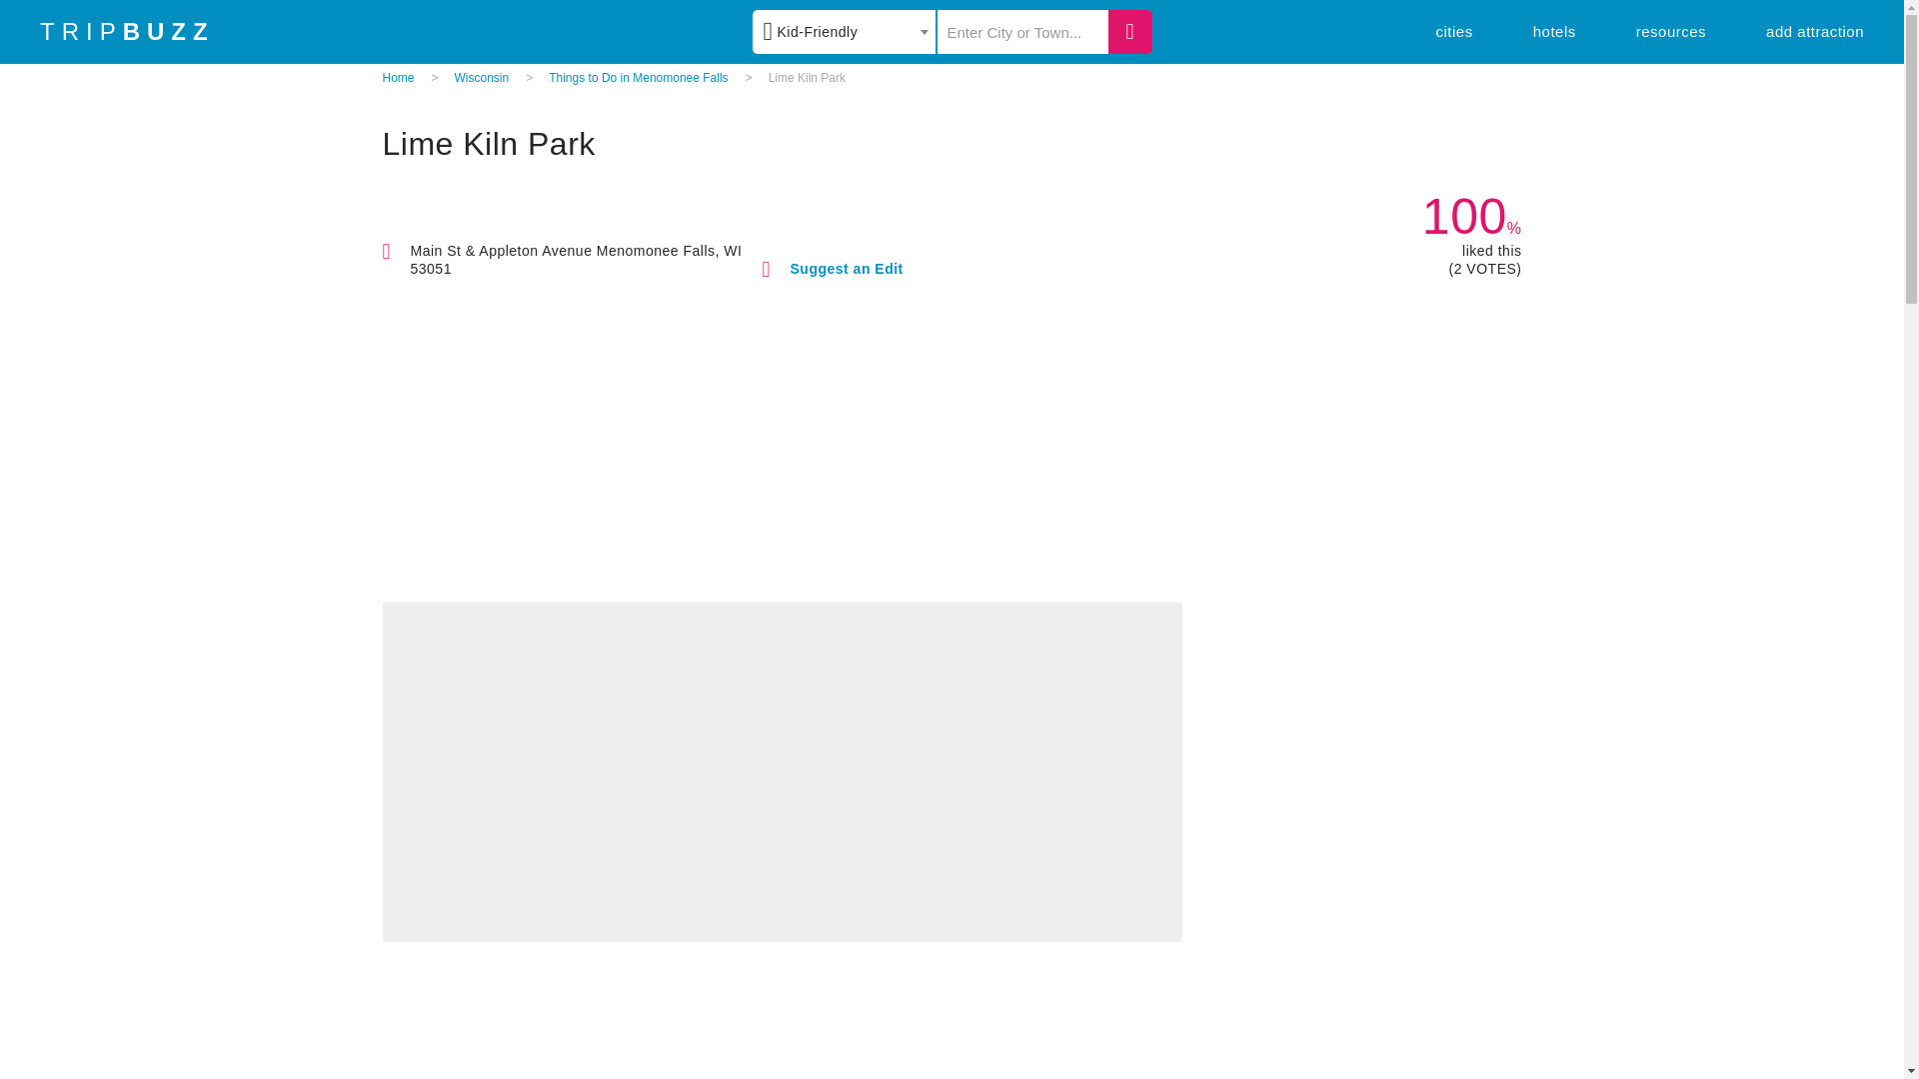  Describe the element at coordinates (1097, 172) in the screenshot. I see `Login` at that location.